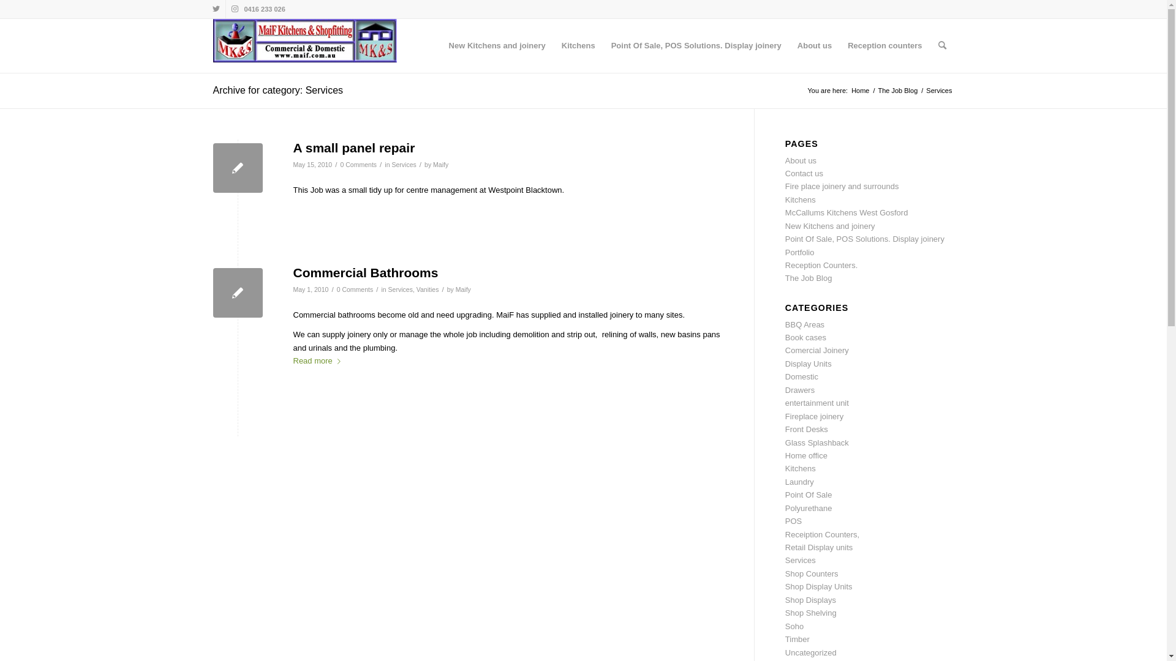 The image size is (1176, 661). What do you see at coordinates (578, 46) in the screenshot?
I see `Kitchens` at bounding box center [578, 46].